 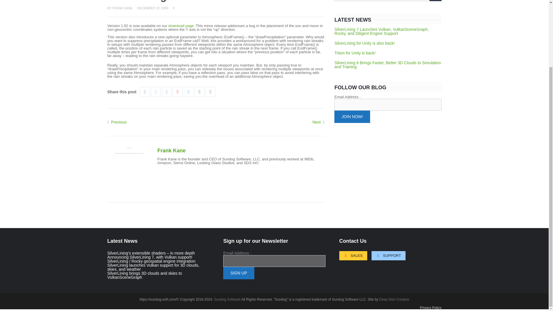 I want to click on Share on Reddit, so click(x=188, y=92).